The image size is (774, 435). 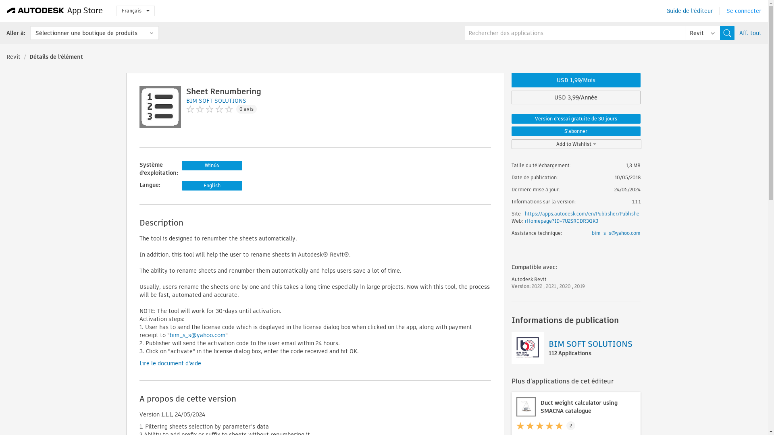 I want to click on Se connecter, so click(x=744, y=10).